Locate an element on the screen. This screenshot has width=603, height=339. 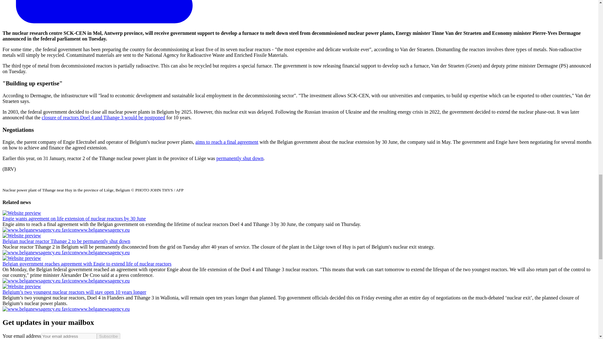
Subscribe is located at coordinates (108, 336).